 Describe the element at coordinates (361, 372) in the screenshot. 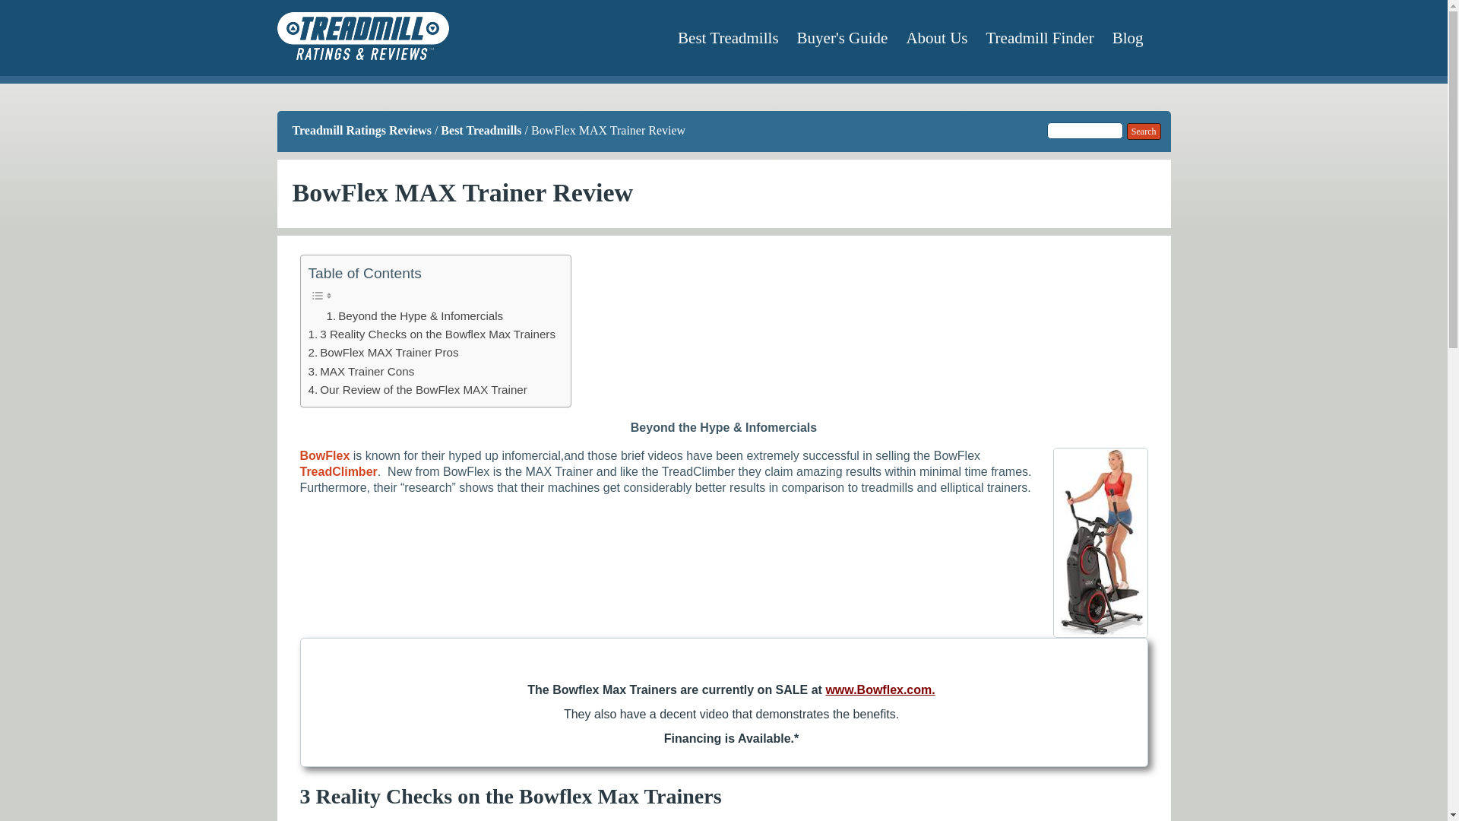

I see `MAX Trainer Cons` at that location.